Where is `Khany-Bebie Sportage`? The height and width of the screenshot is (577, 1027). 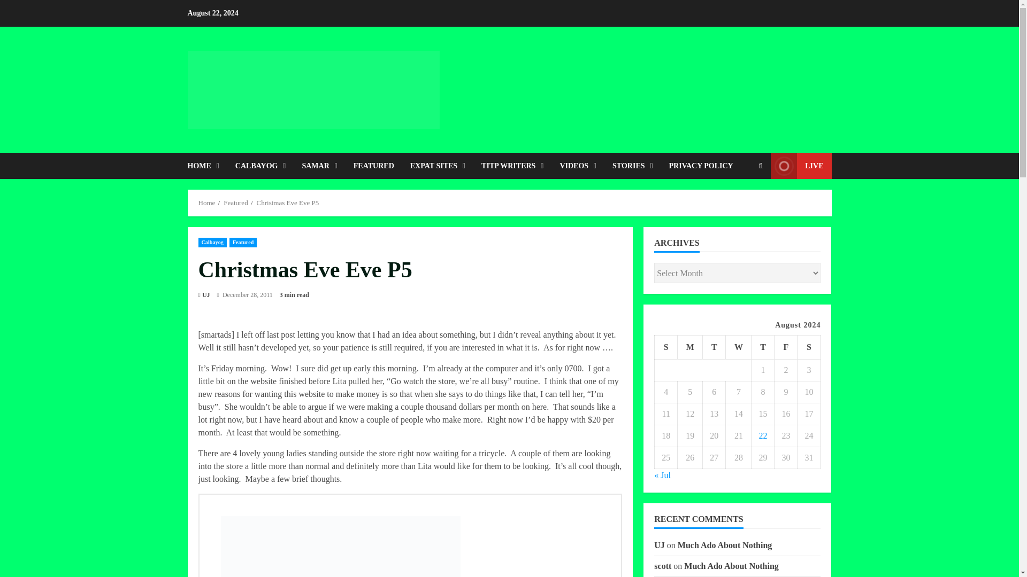
Khany-Bebie Sportage is located at coordinates (340, 546).